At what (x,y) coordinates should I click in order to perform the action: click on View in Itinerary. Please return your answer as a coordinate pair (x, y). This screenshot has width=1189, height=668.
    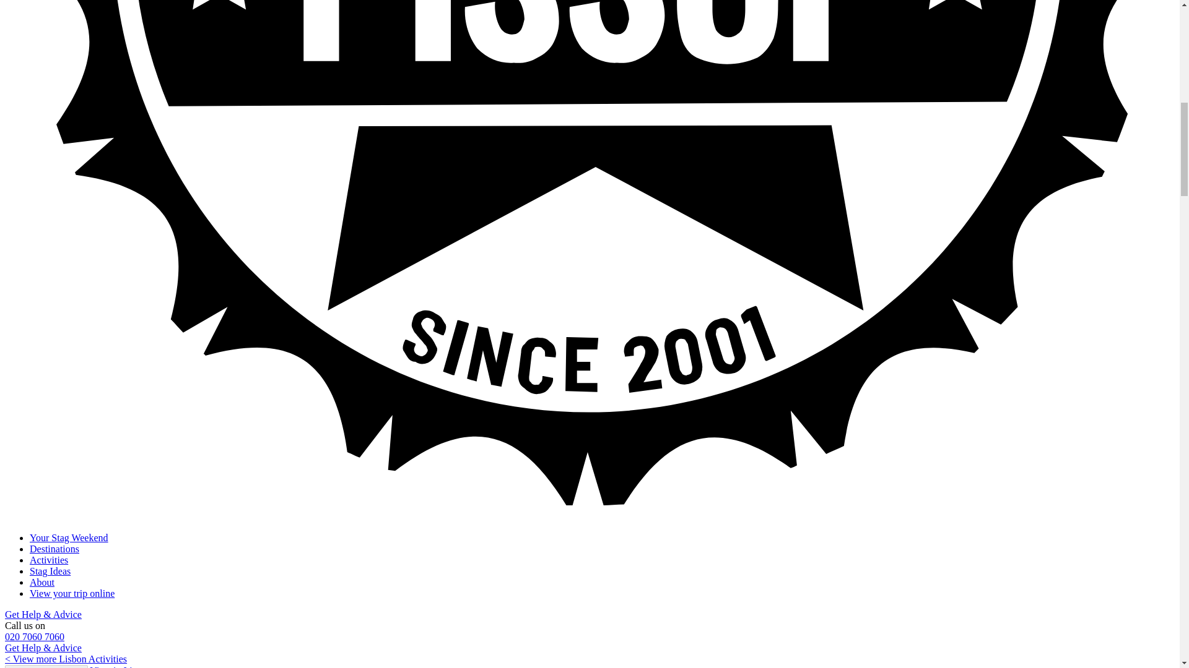
    Looking at the image, I should click on (123, 667).